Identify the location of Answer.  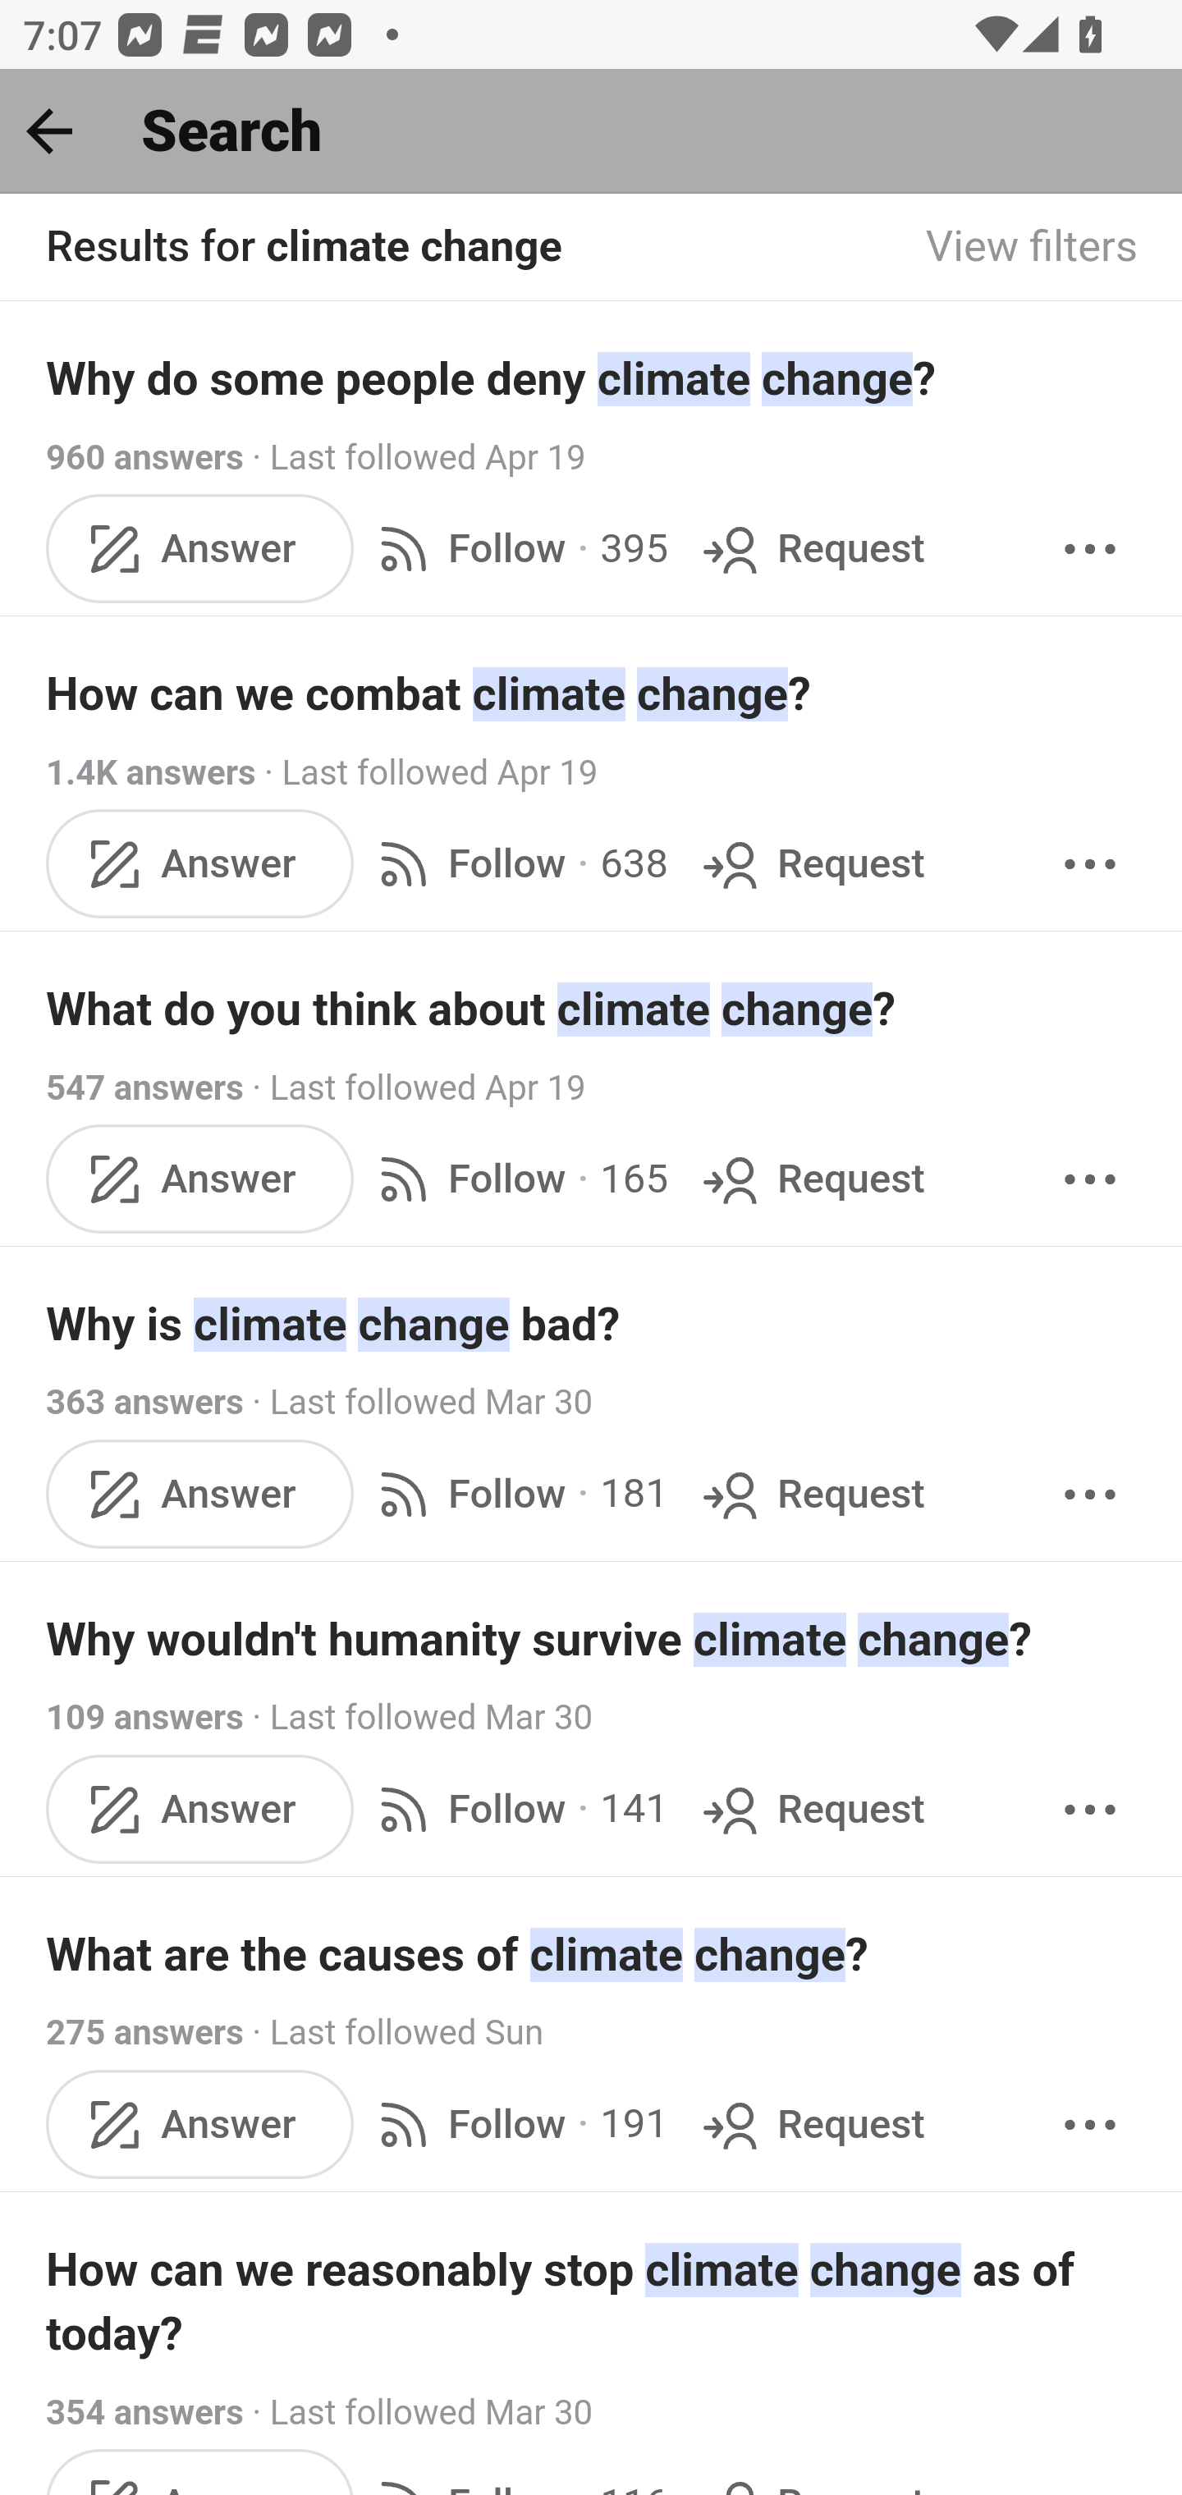
(200, 1810).